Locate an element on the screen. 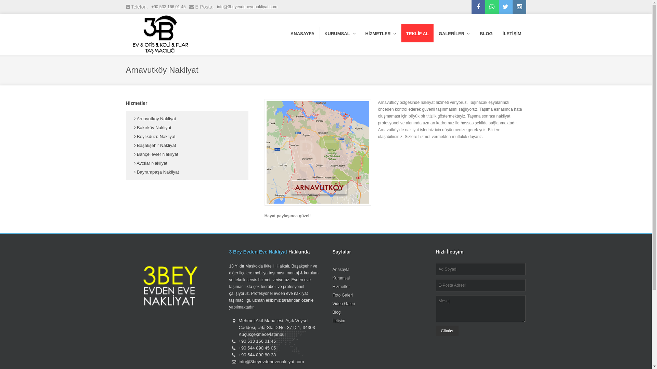 The image size is (657, 369). Anasayfa is located at coordinates (341, 270).